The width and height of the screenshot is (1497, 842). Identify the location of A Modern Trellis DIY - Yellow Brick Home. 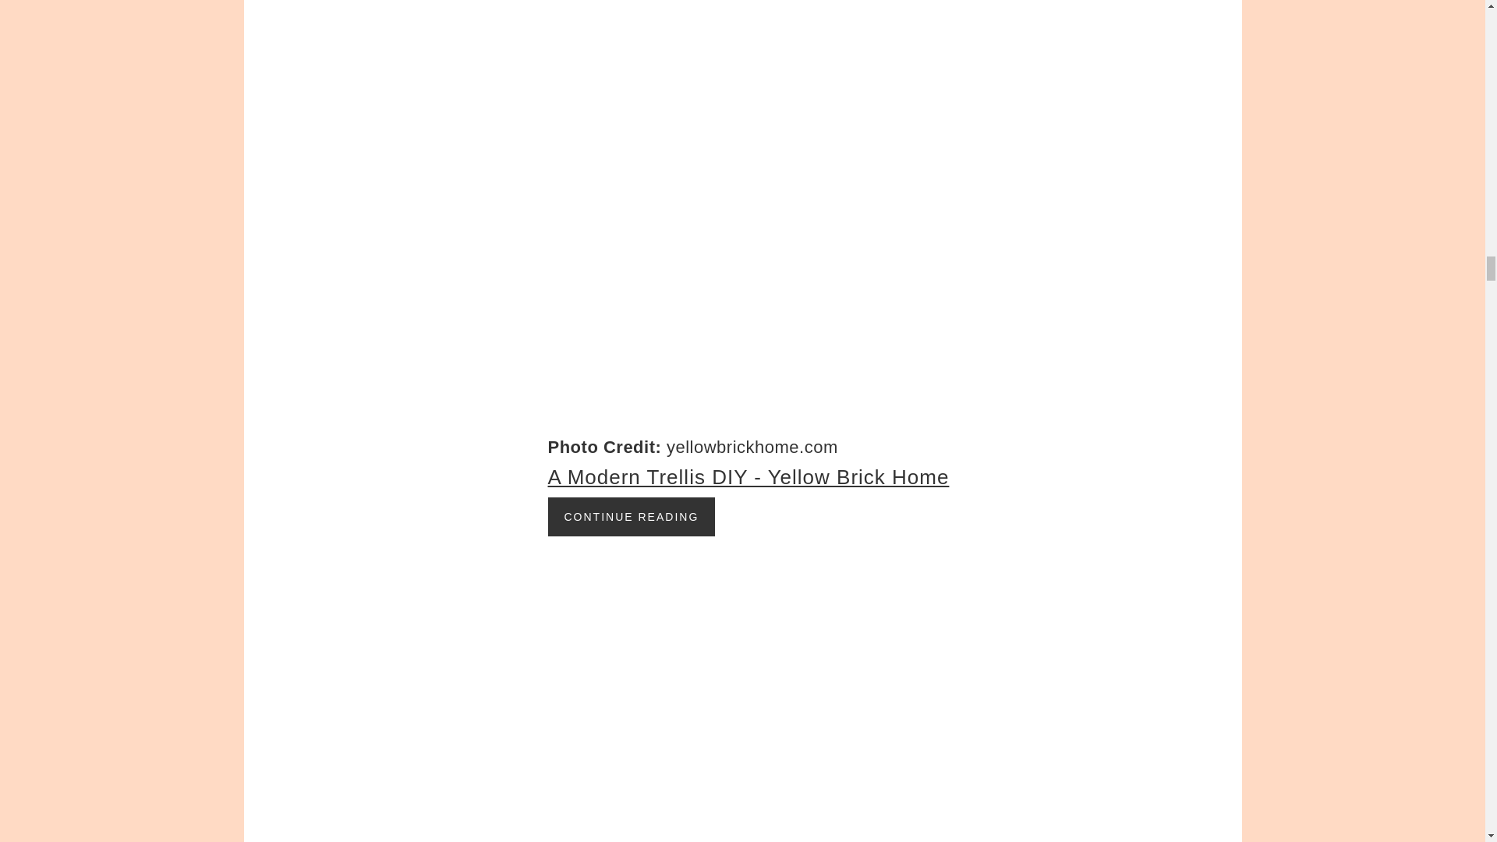
(748, 476).